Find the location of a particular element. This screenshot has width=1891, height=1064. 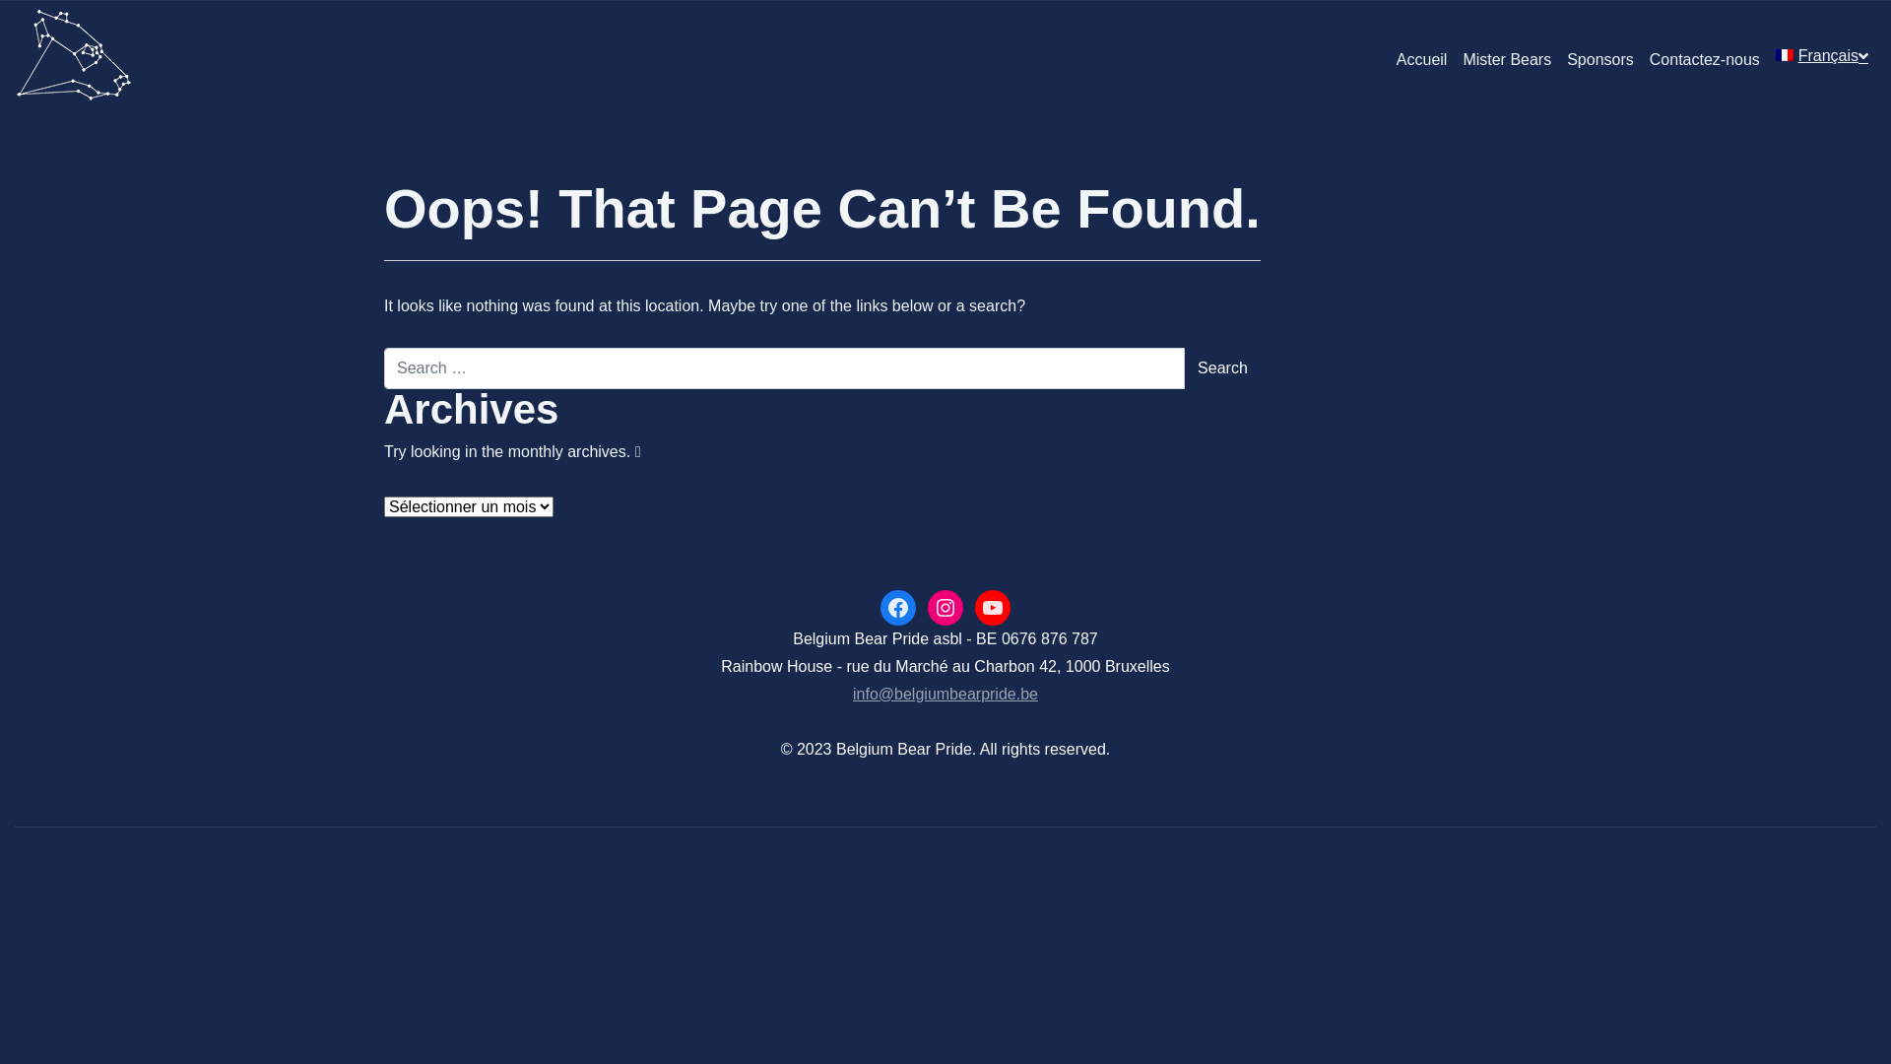

Facebook Link is located at coordinates (898, 607).